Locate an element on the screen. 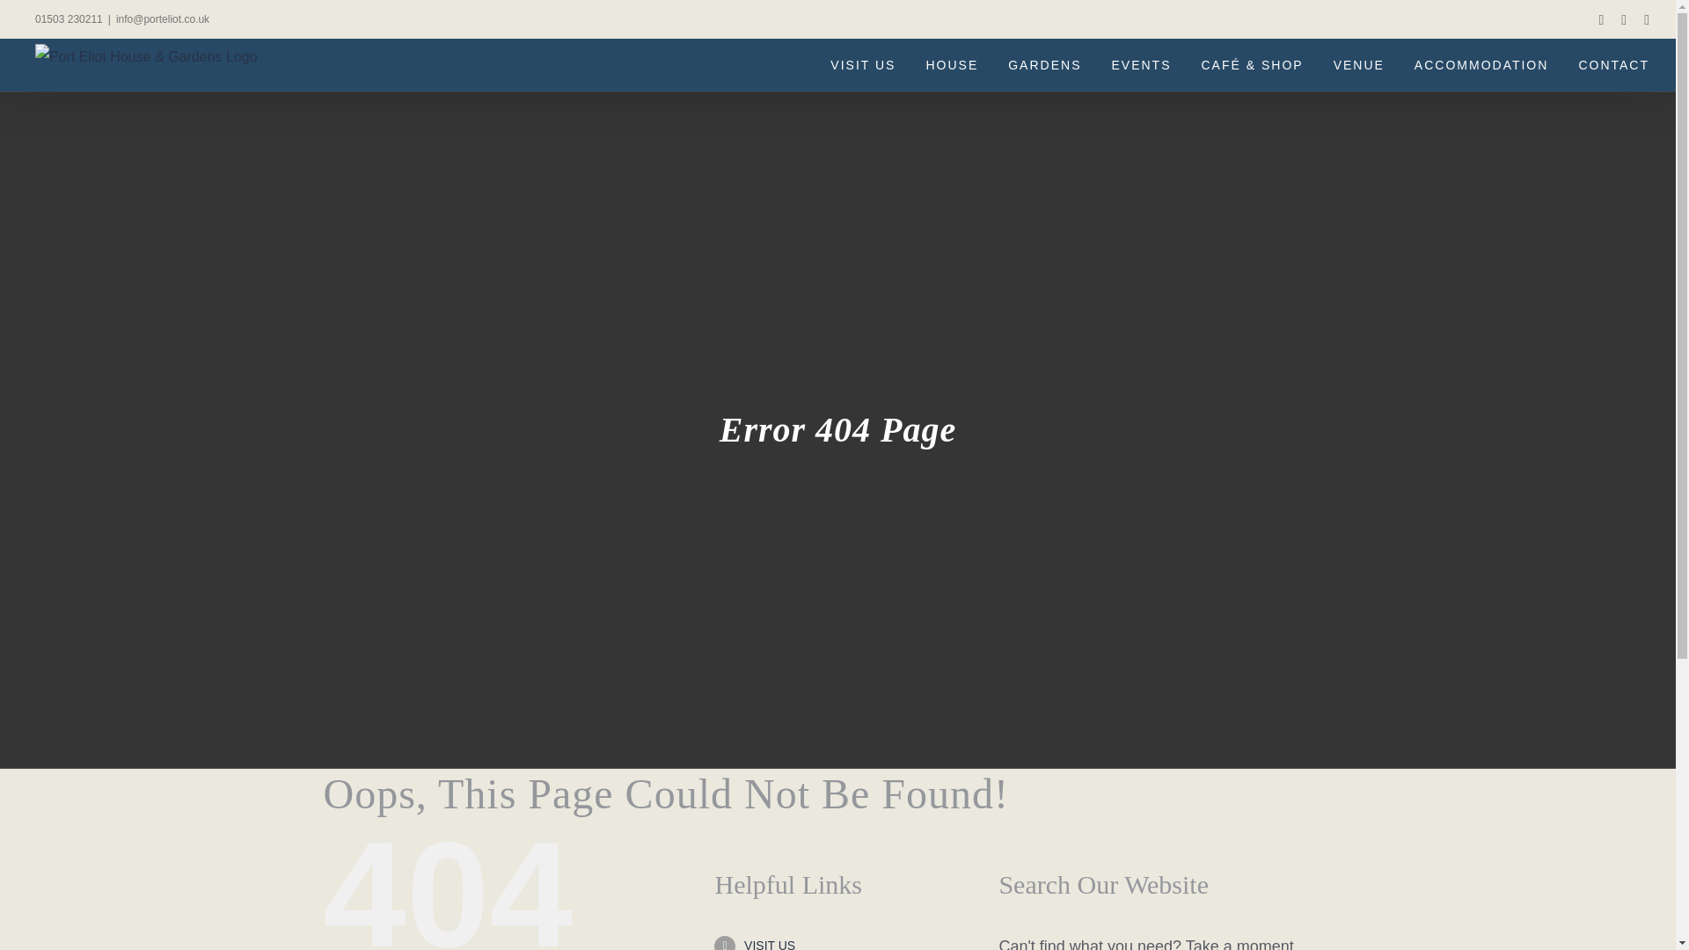  EVENTS is located at coordinates (1140, 65).